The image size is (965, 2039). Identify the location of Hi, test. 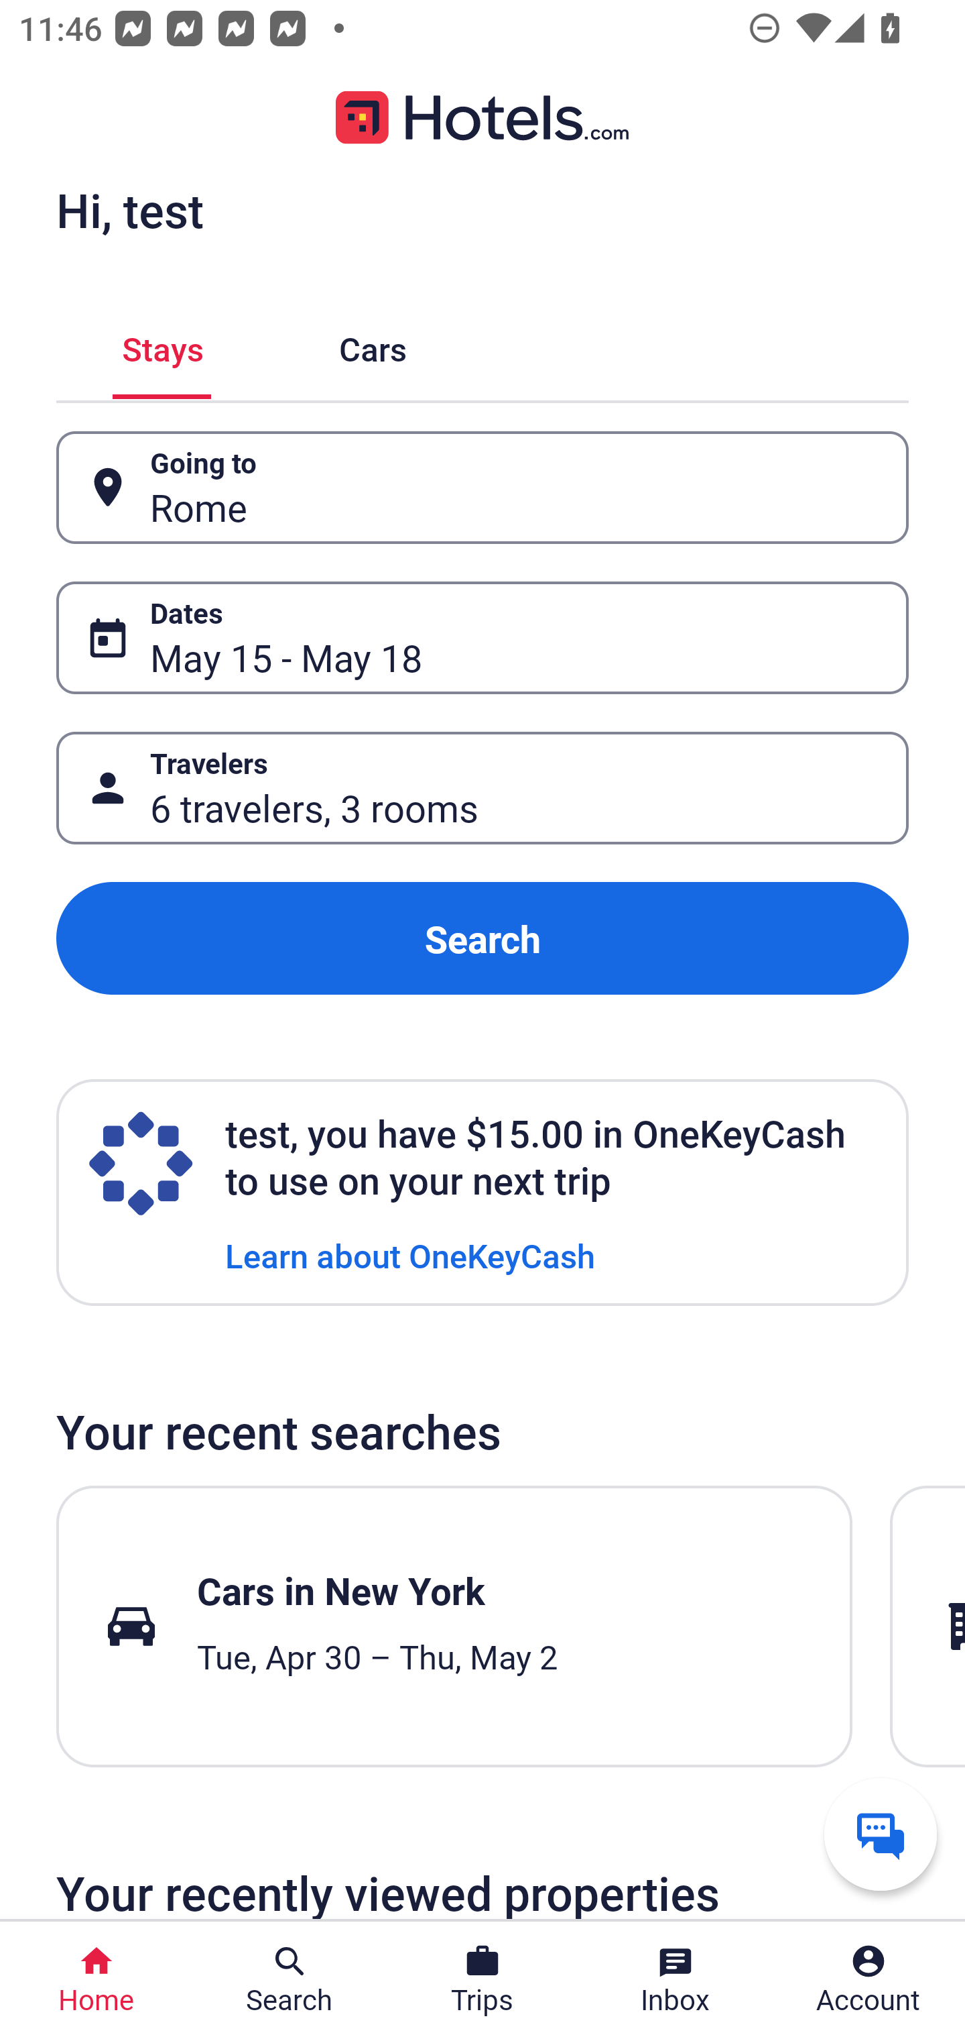
(129, 210).